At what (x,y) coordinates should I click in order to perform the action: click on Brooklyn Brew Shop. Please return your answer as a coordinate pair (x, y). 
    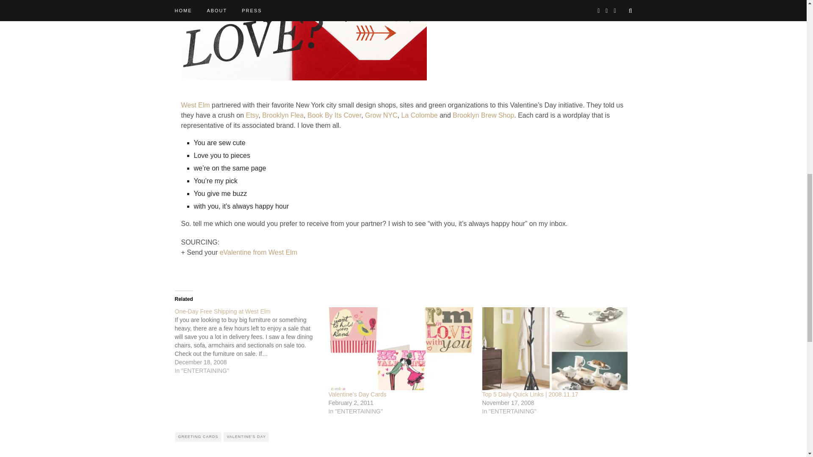
    Looking at the image, I should click on (483, 115).